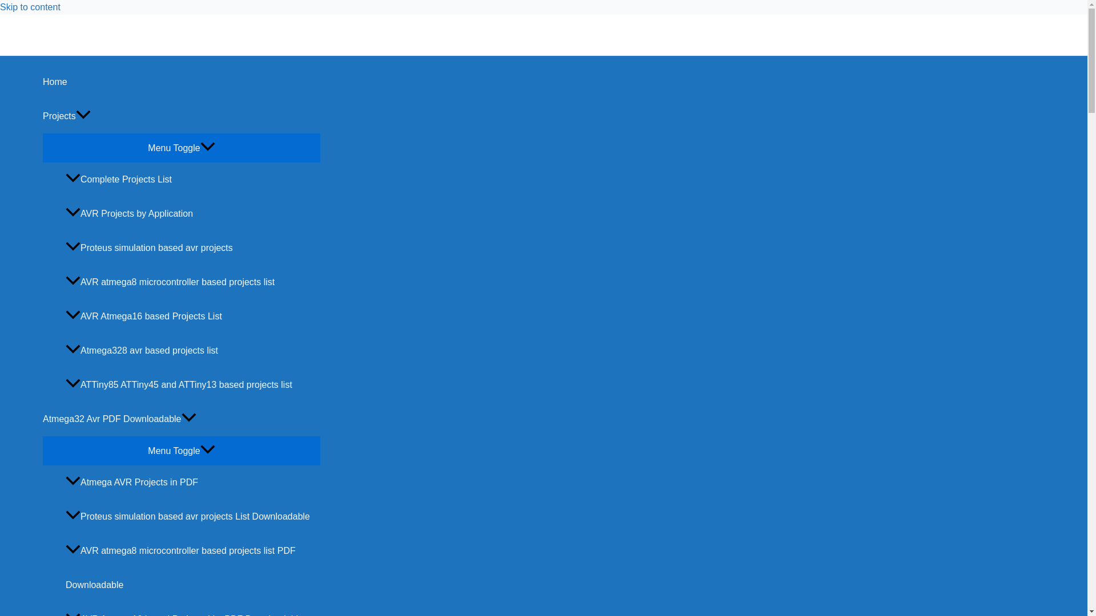 Image resolution: width=1096 pixels, height=616 pixels. What do you see at coordinates (181, 116) in the screenshot?
I see `Projects` at bounding box center [181, 116].